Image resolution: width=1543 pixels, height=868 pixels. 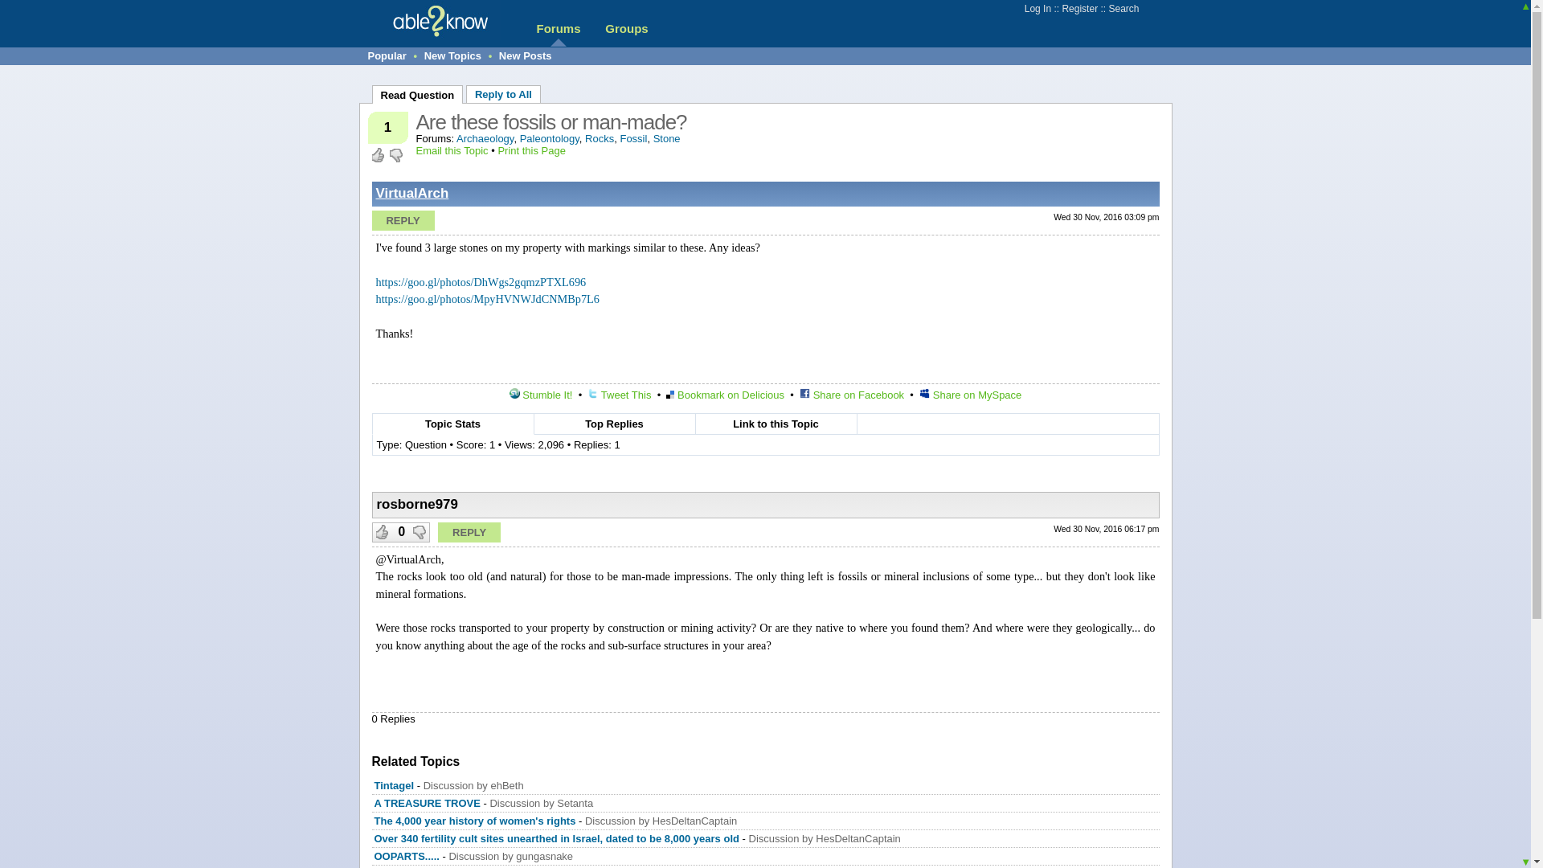 I want to click on New Topics, so click(x=453, y=55).